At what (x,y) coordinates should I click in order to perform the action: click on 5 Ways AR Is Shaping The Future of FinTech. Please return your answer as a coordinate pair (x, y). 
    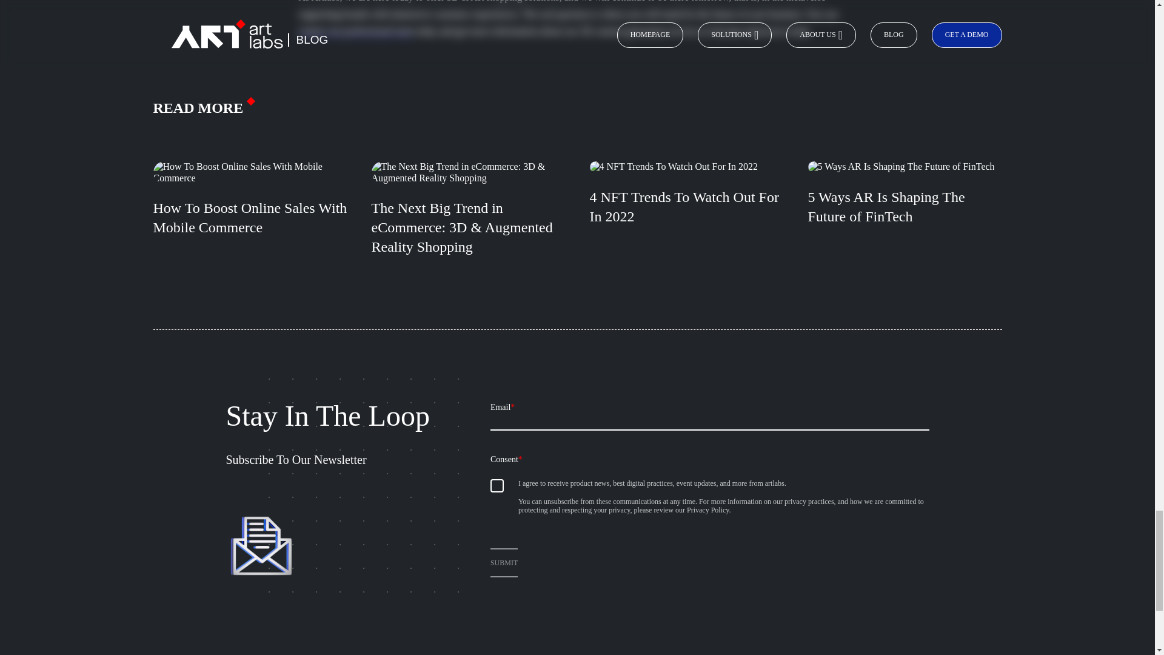
    Looking at the image, I should click on (905, 221).